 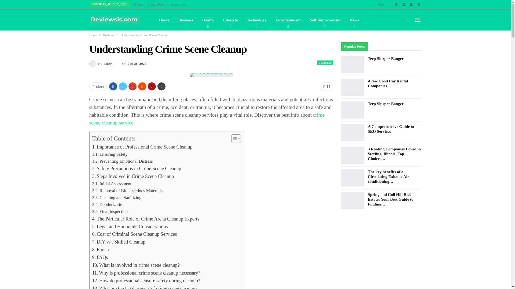 What do you see at coordinates (130, 226) in the screenshot?
I see `Legal and Honorable Considerations` at bounding box center [130, 226].